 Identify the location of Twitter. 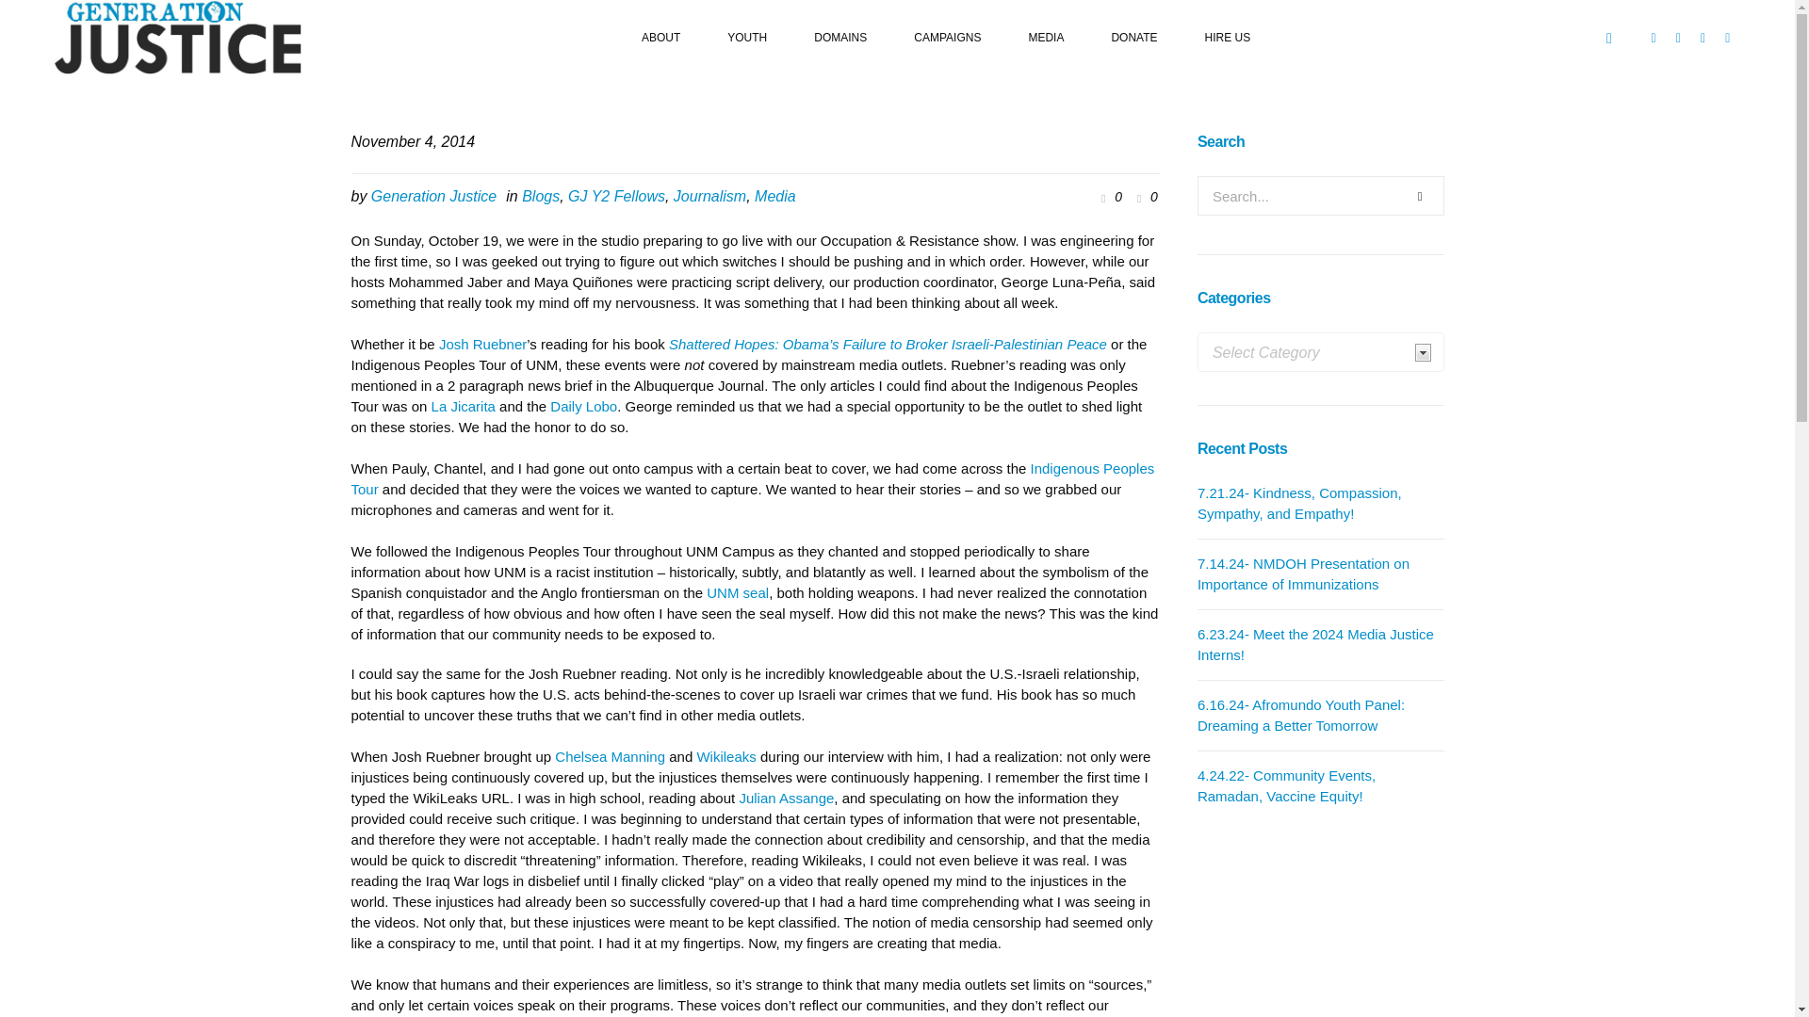
(1677, 38).